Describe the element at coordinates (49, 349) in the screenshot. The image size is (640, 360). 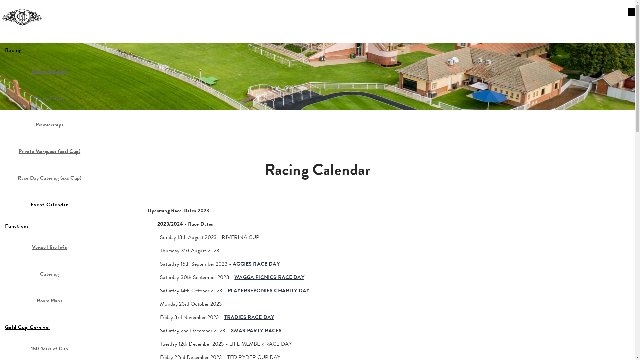
I see `150 Years of Cup` at that location.